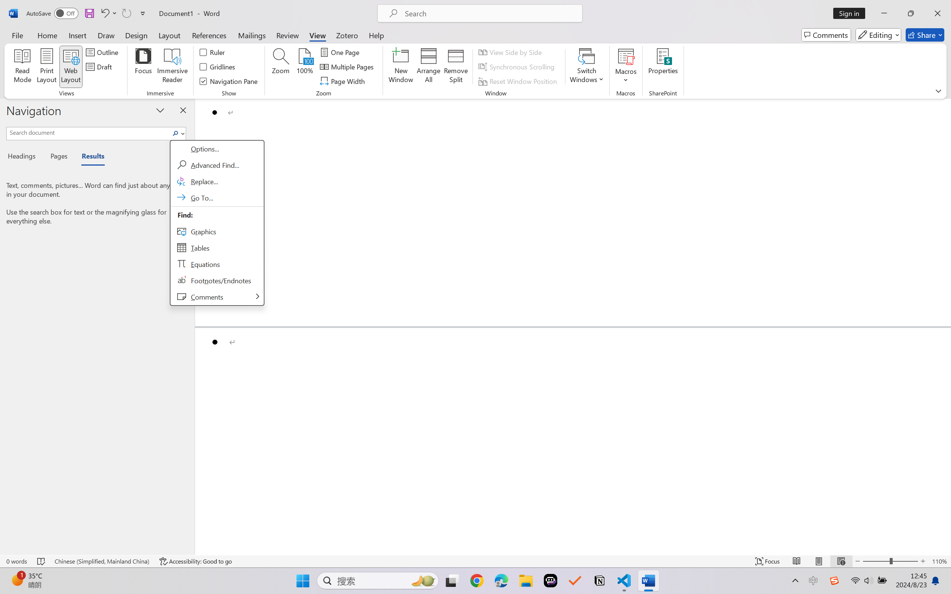  What do you see at coordinates (512, 52) in the screenshot?
I see `View Side by Side` at bounding box center [512, 52].